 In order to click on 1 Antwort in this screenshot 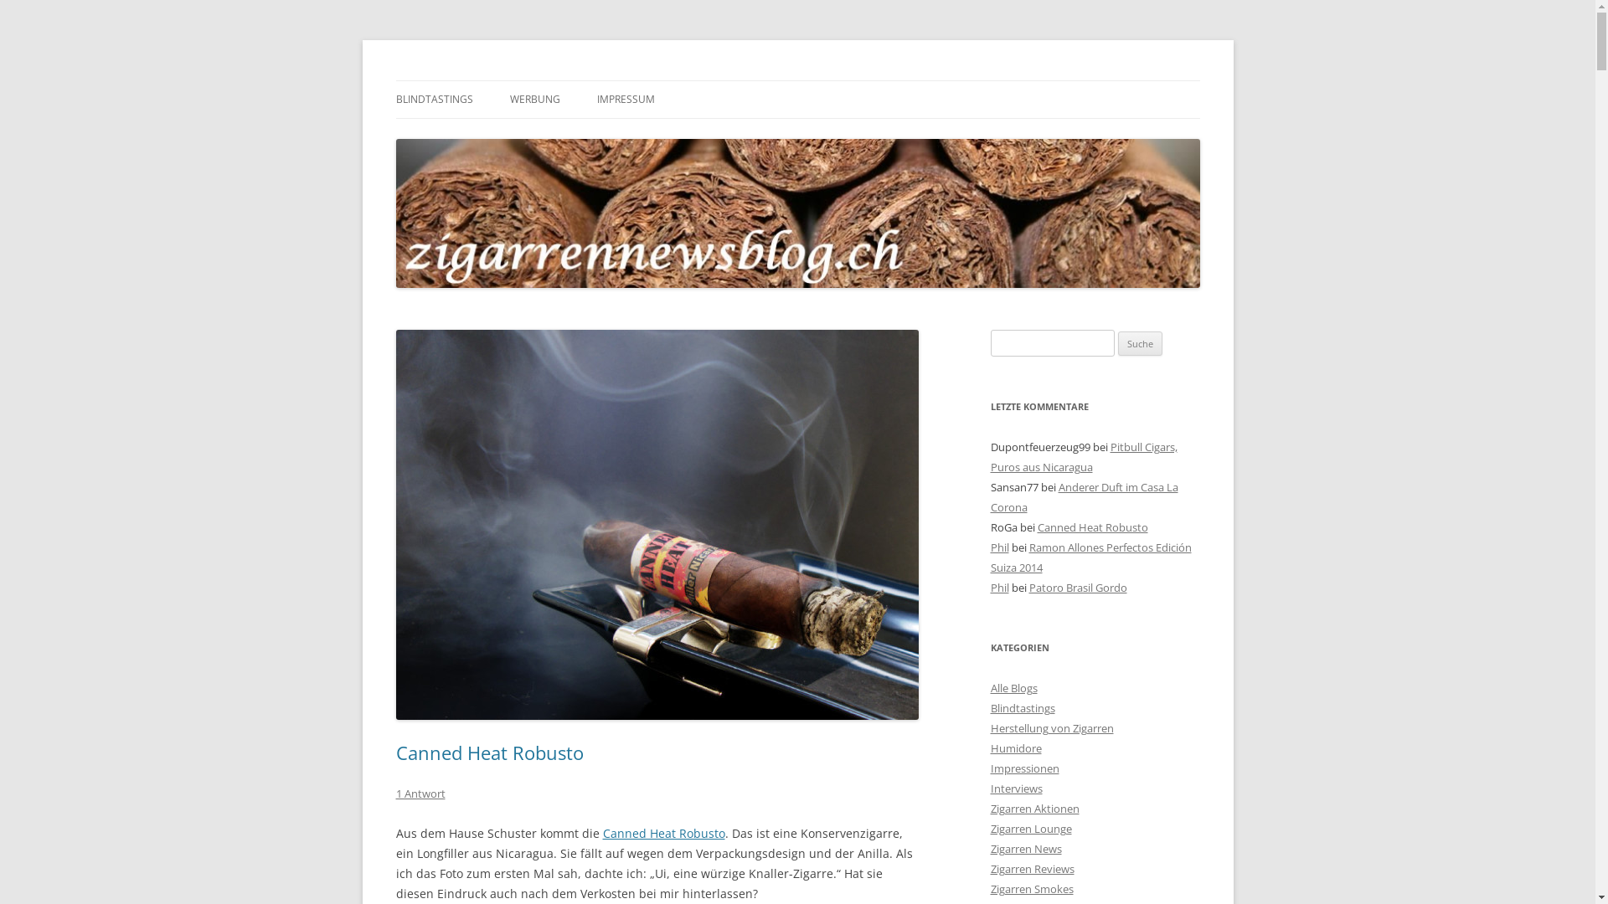, I will do `click(420, 794)`.